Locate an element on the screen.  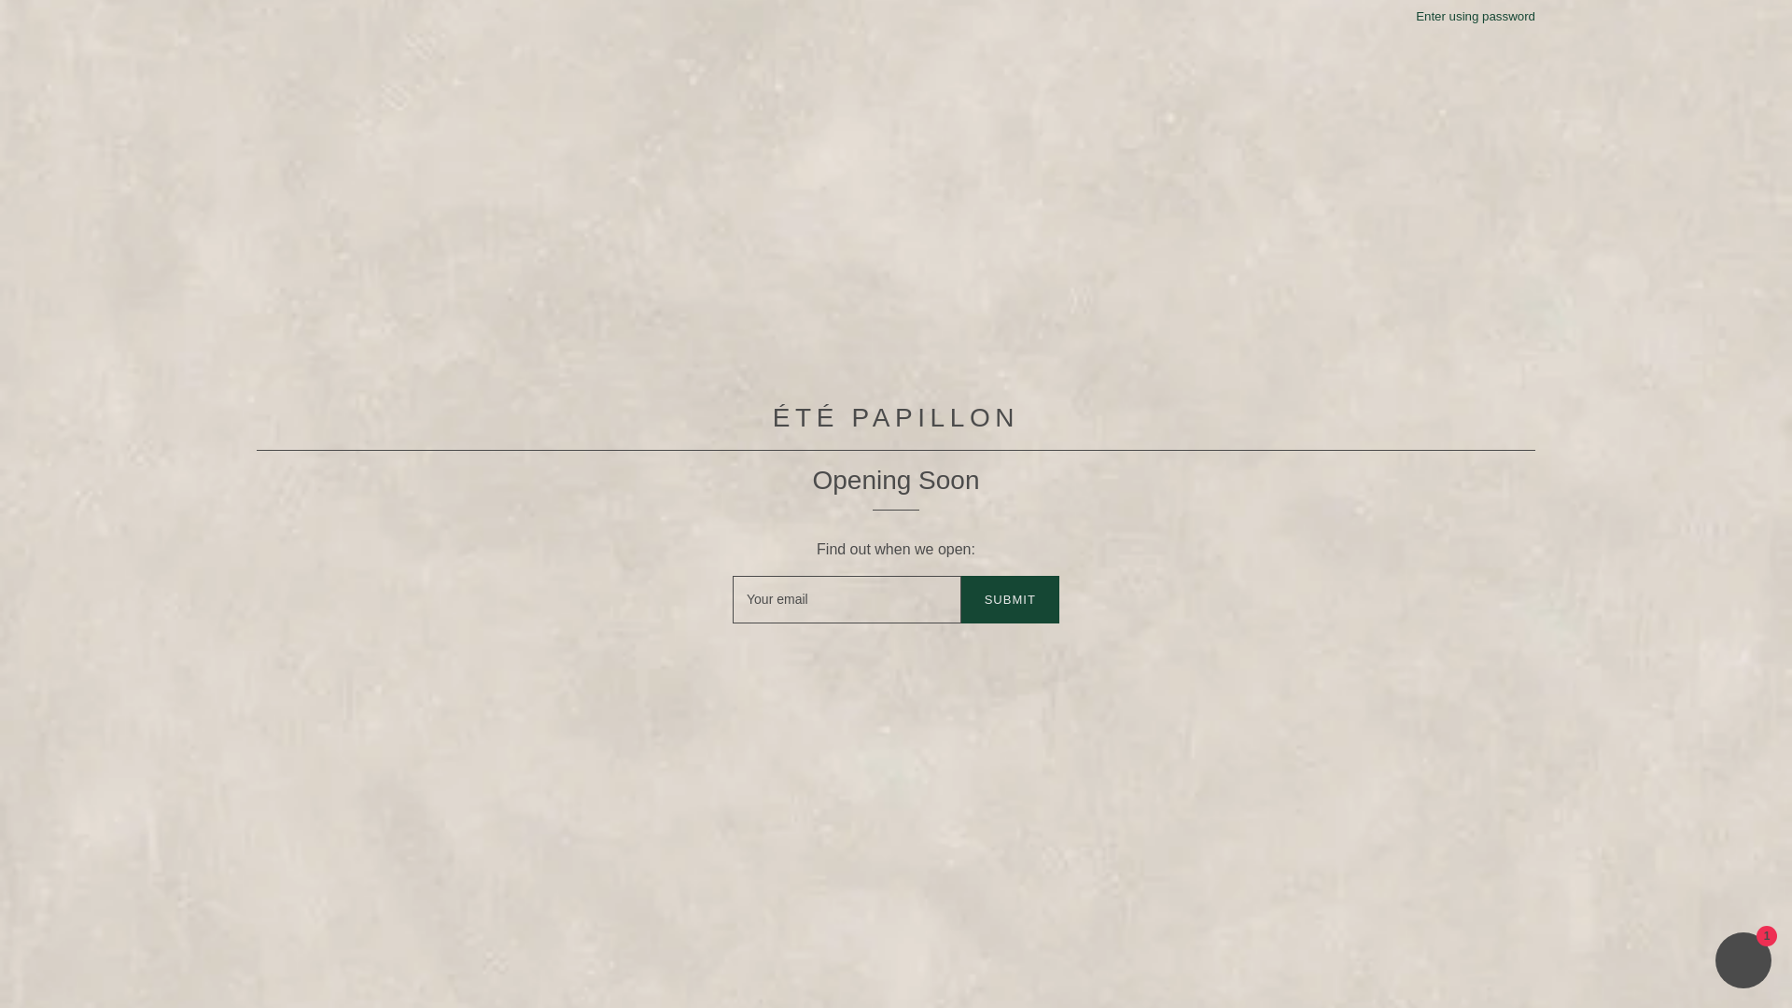
Shopify online store chat is located at coordinates (1743, 962).